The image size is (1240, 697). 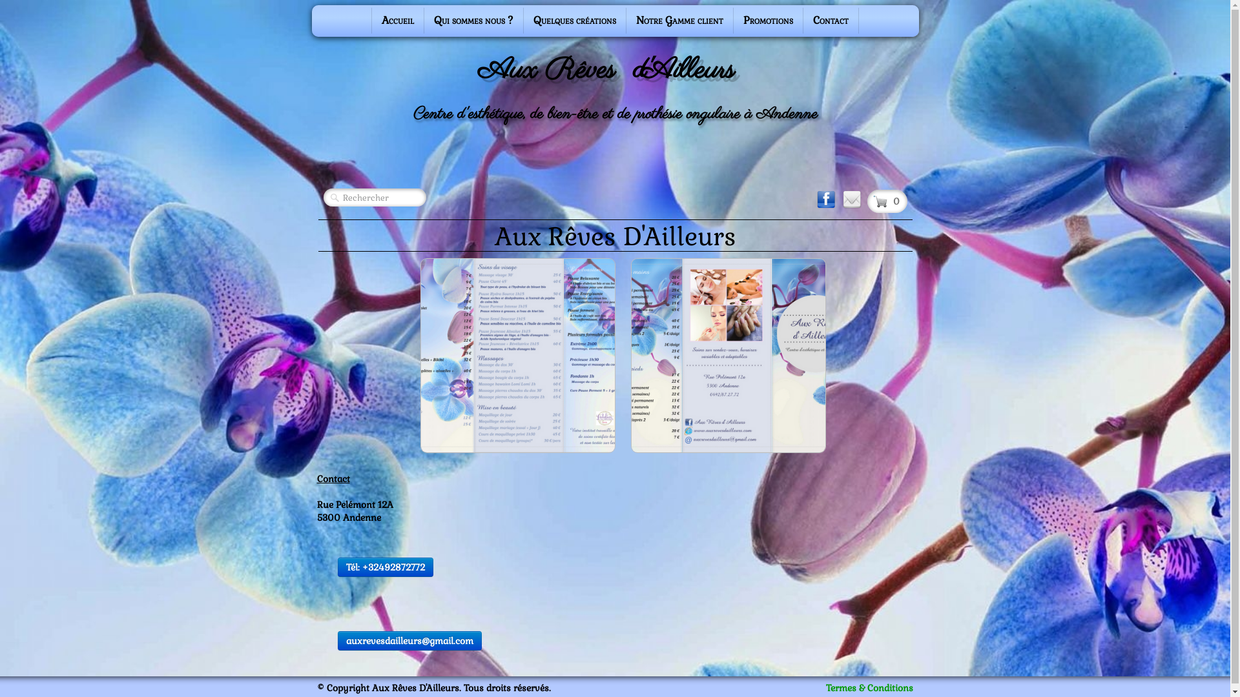 I want to click on Accueil, so click(x=398, y=21).